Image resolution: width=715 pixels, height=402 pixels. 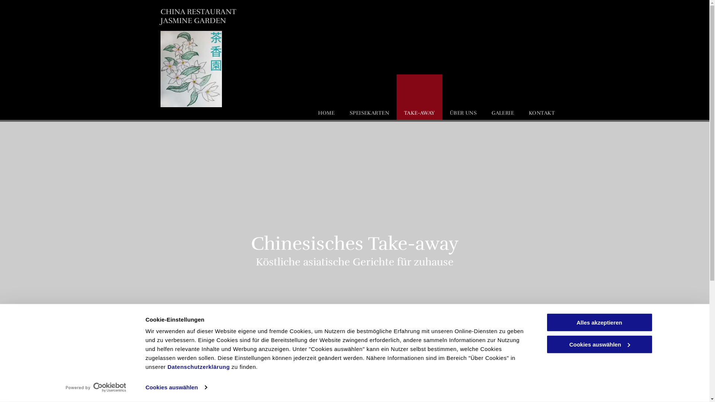 What do you see at coordinates (326, 97) in the screenshot?
I see `HOME` at bounding box center [326, 97].